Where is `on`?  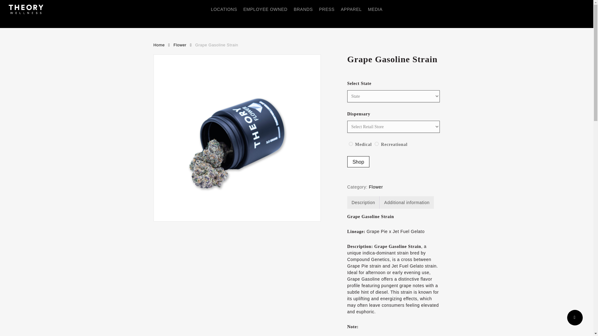
on is located at coordinates (377, 144).